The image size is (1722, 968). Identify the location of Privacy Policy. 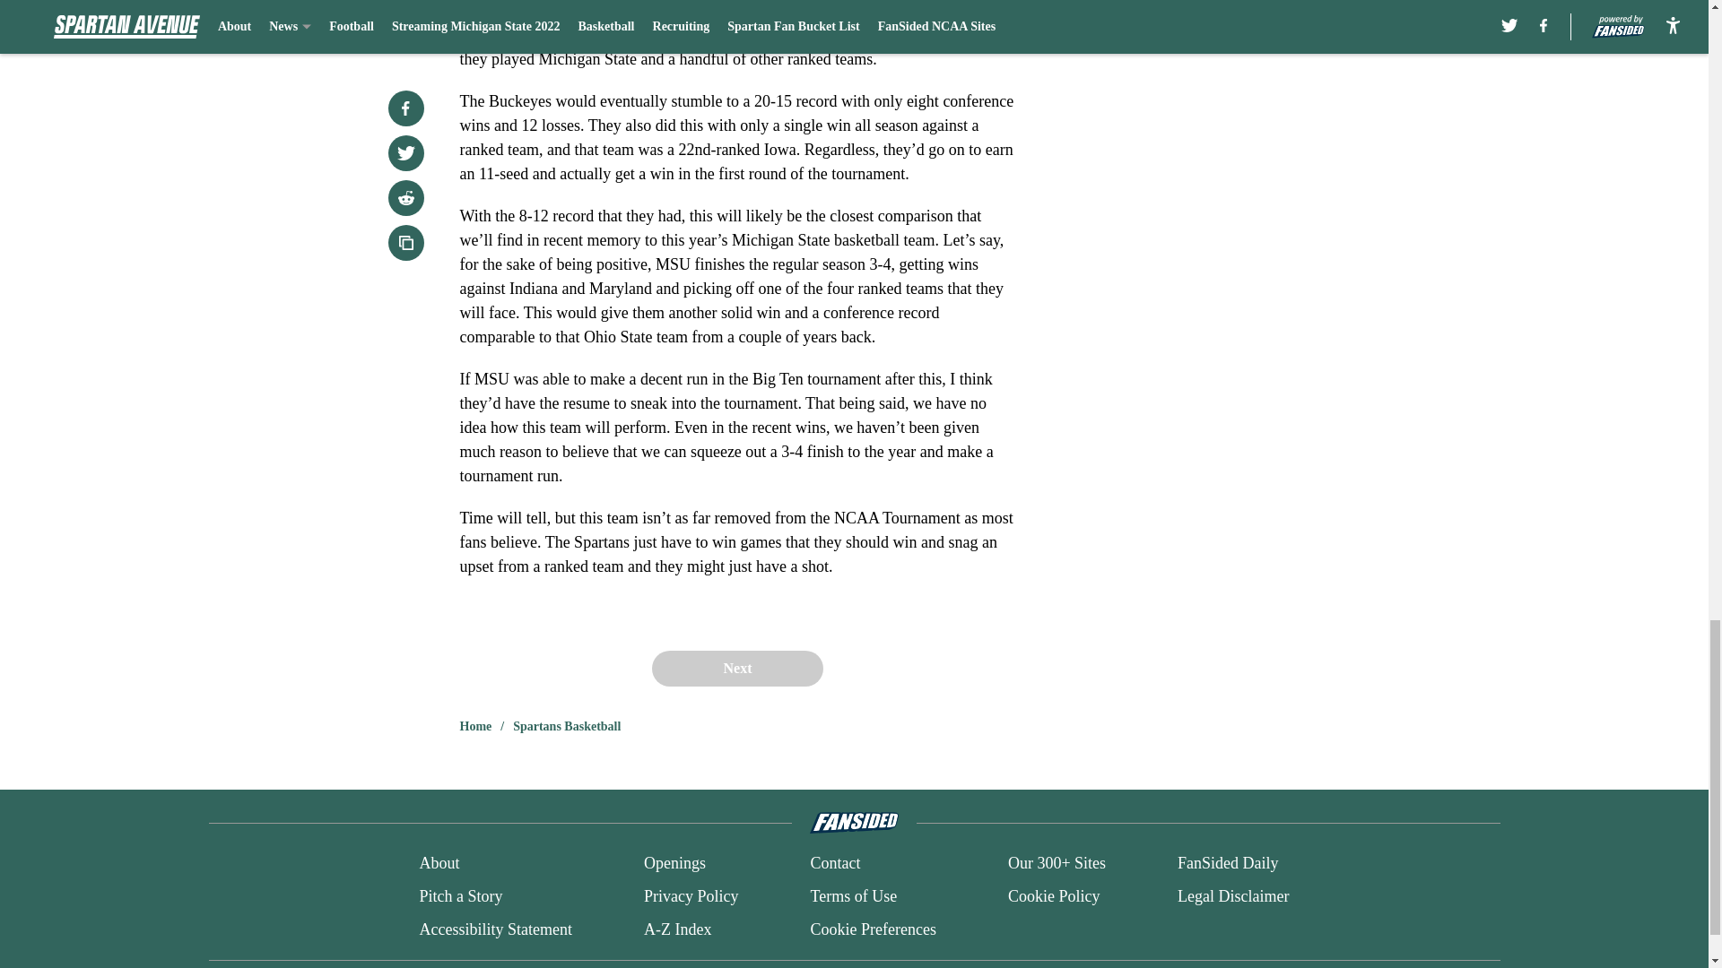
(691, 896).